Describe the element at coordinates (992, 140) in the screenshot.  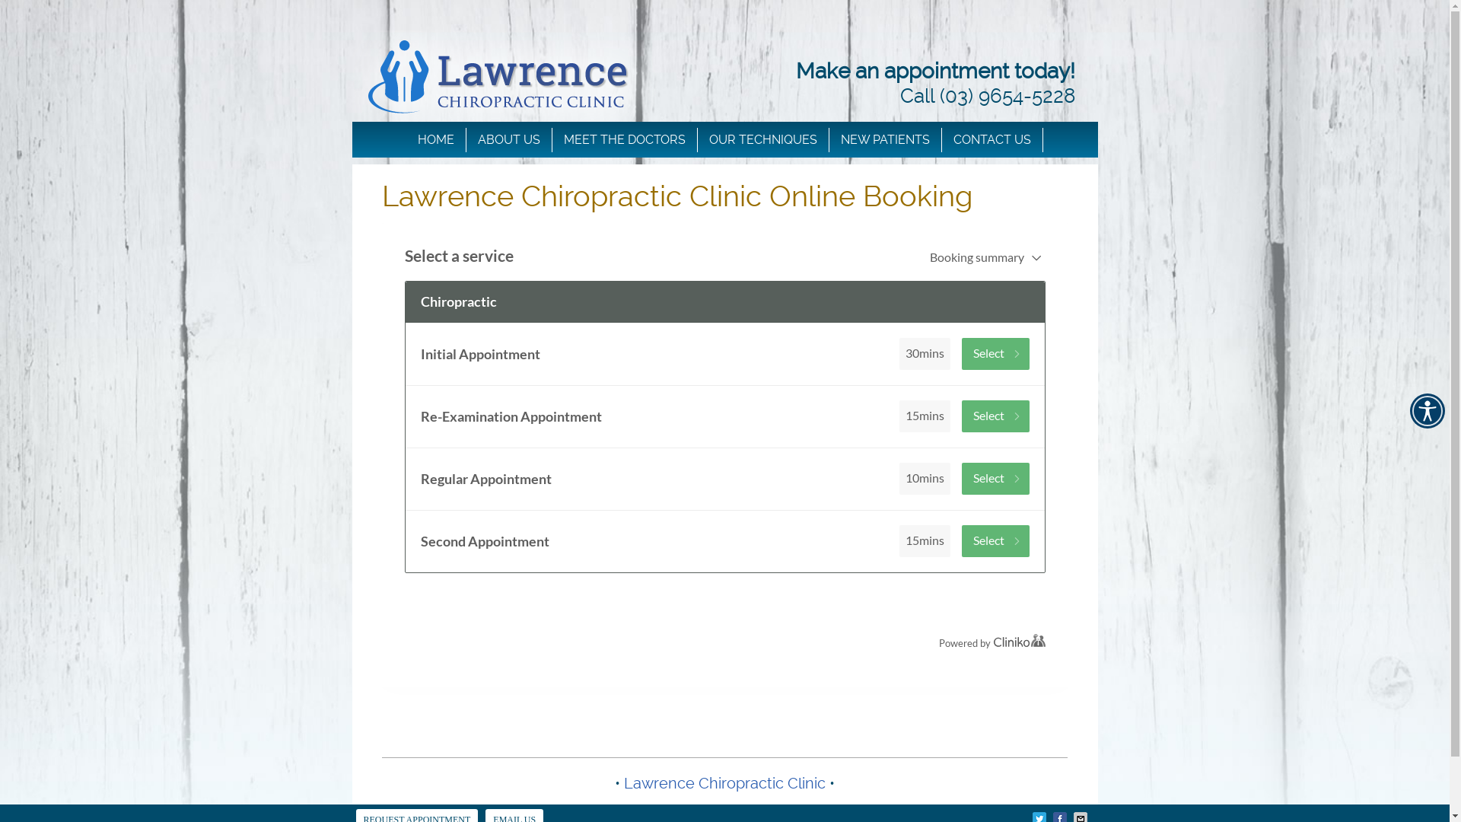
I see `CONTACT US` at that location.